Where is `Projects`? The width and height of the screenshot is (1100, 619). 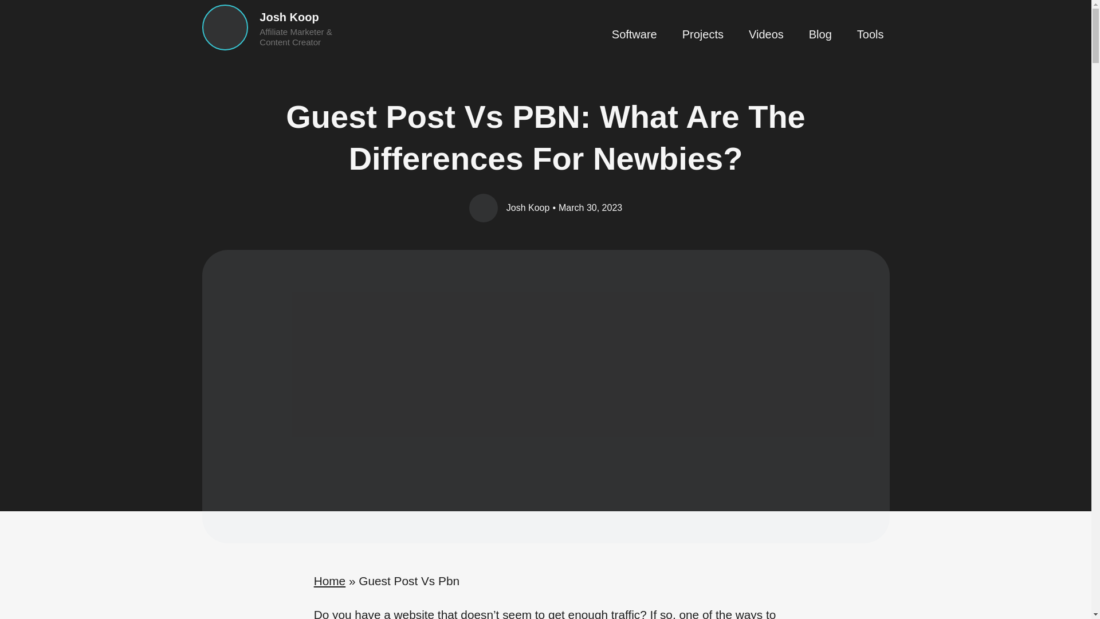 Projects is located at coordinates (702, 34).